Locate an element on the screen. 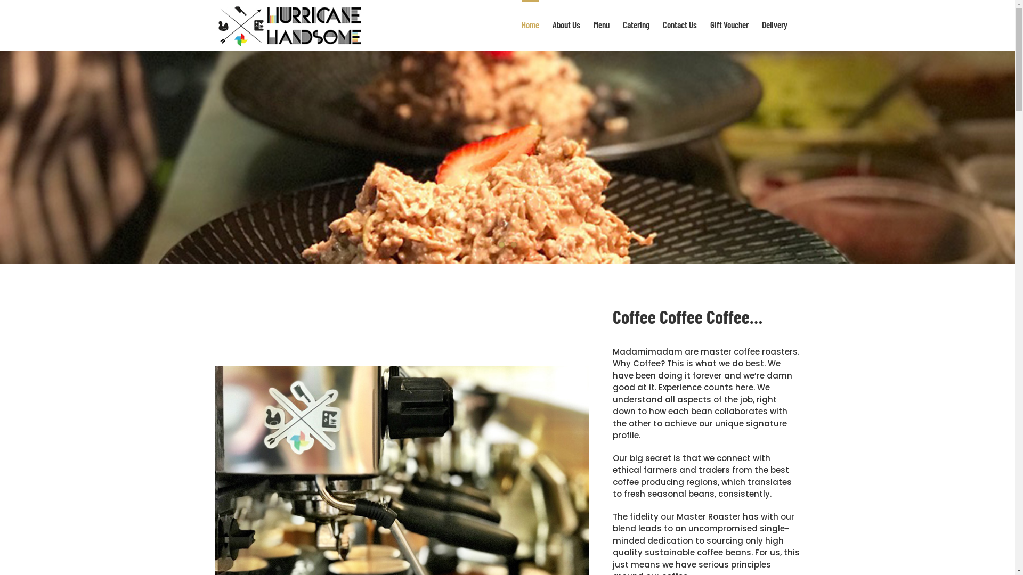  Menu is located at coordinates (602, 24).